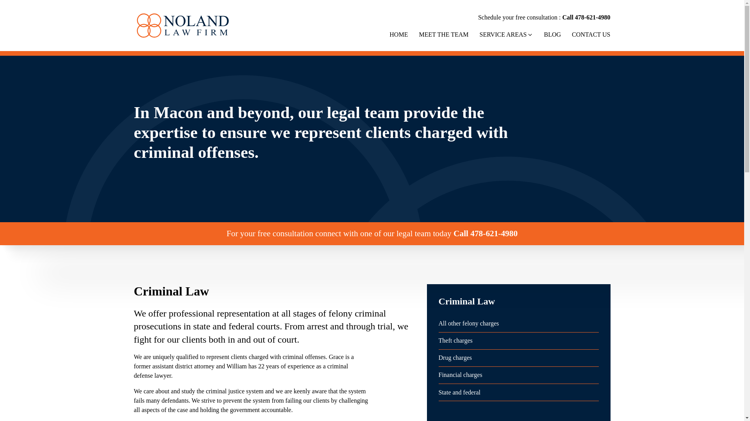 This screenshot has width=750, height=421. I want to click on State and federal, so click(518, 394).